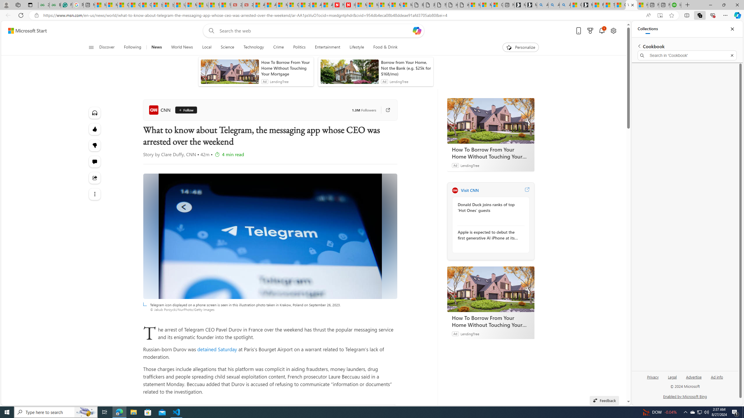 The width and height of the screenshot is (744, 418). Describe the element at coordinates (94, 194) in the screenshot. I see `Class: at-item` at that location.